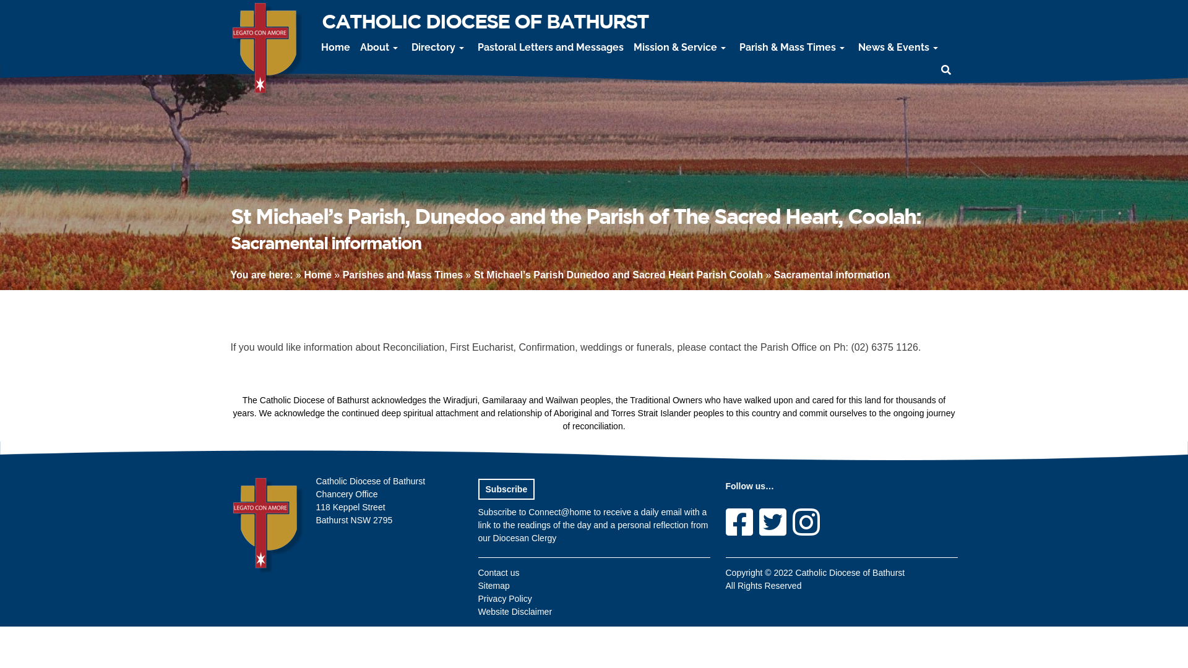 This screenshot has width=1188, height=668. I want to click on Parishes and Mass Times, so click(403, 275).